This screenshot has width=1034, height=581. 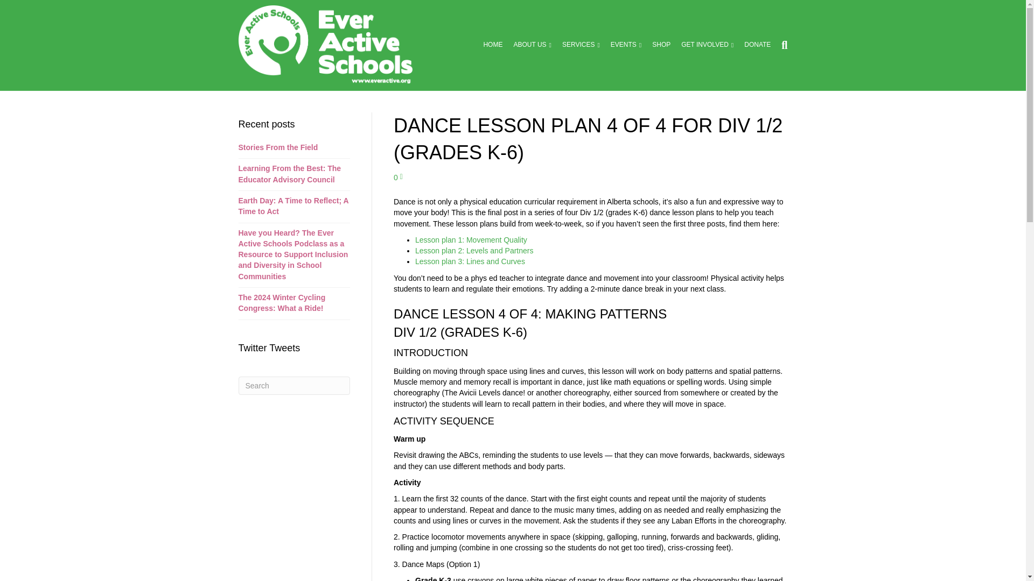 What do you see at coordinates (661, 45) in the screenshot?
I see `SHOP` at bounding box center [661, 45].